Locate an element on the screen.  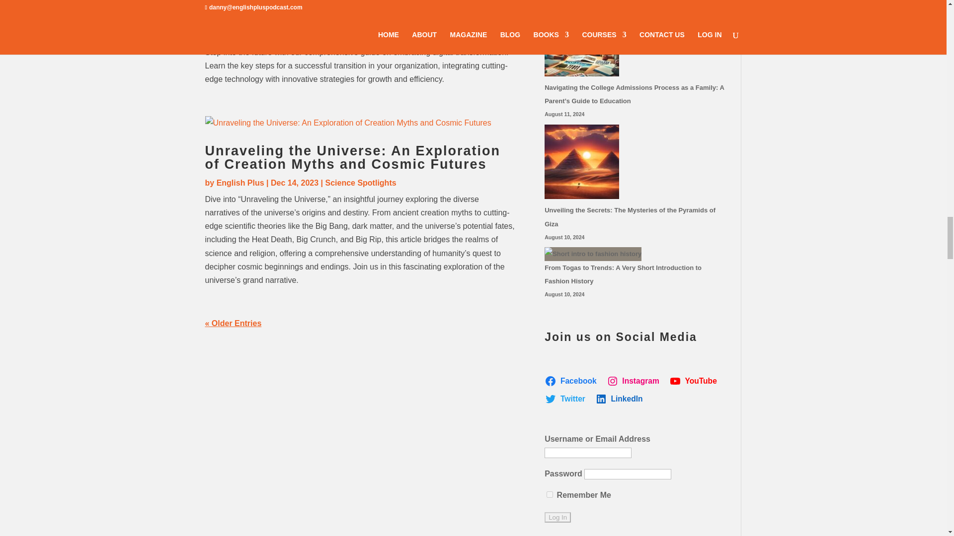
forever is located at coordinates (550, 494).